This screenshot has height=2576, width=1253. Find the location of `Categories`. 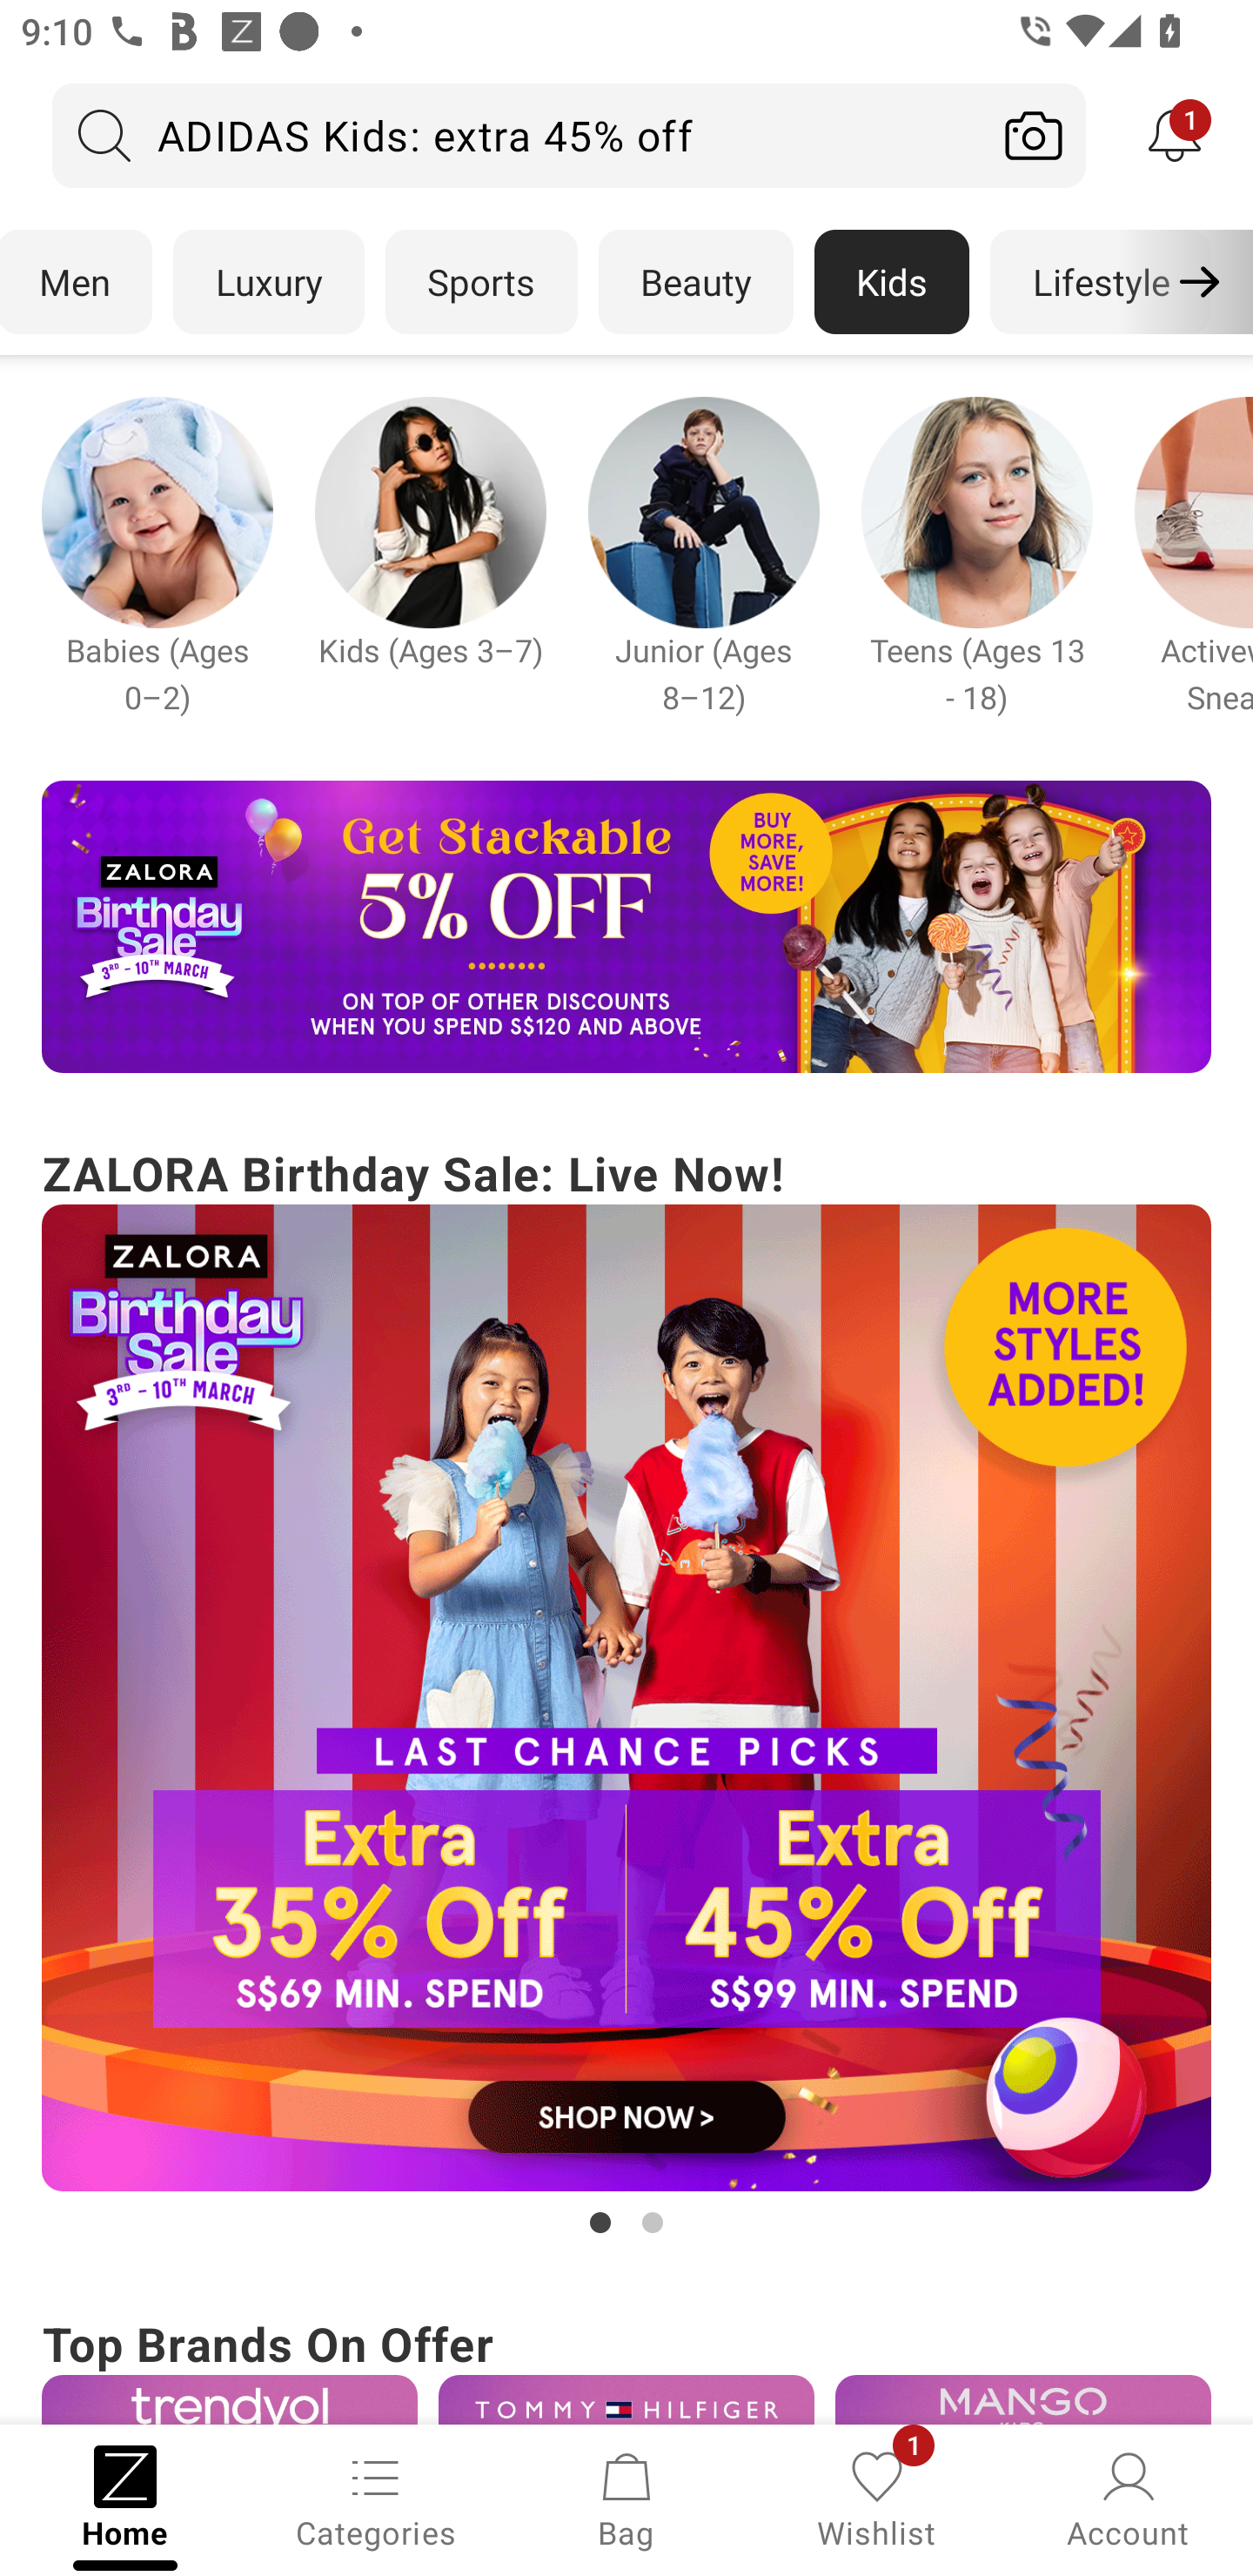

Categories is located at coordinates (376, 2498).